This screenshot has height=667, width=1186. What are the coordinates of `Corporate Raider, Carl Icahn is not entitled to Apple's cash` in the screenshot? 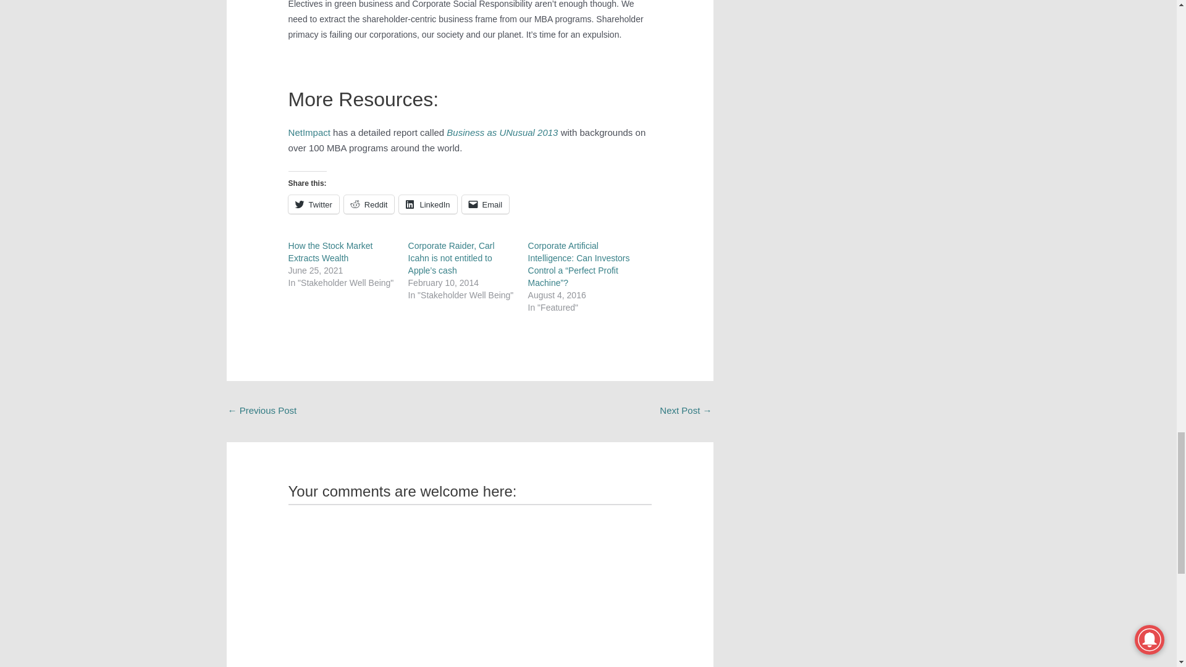 It's located at (686, 411).